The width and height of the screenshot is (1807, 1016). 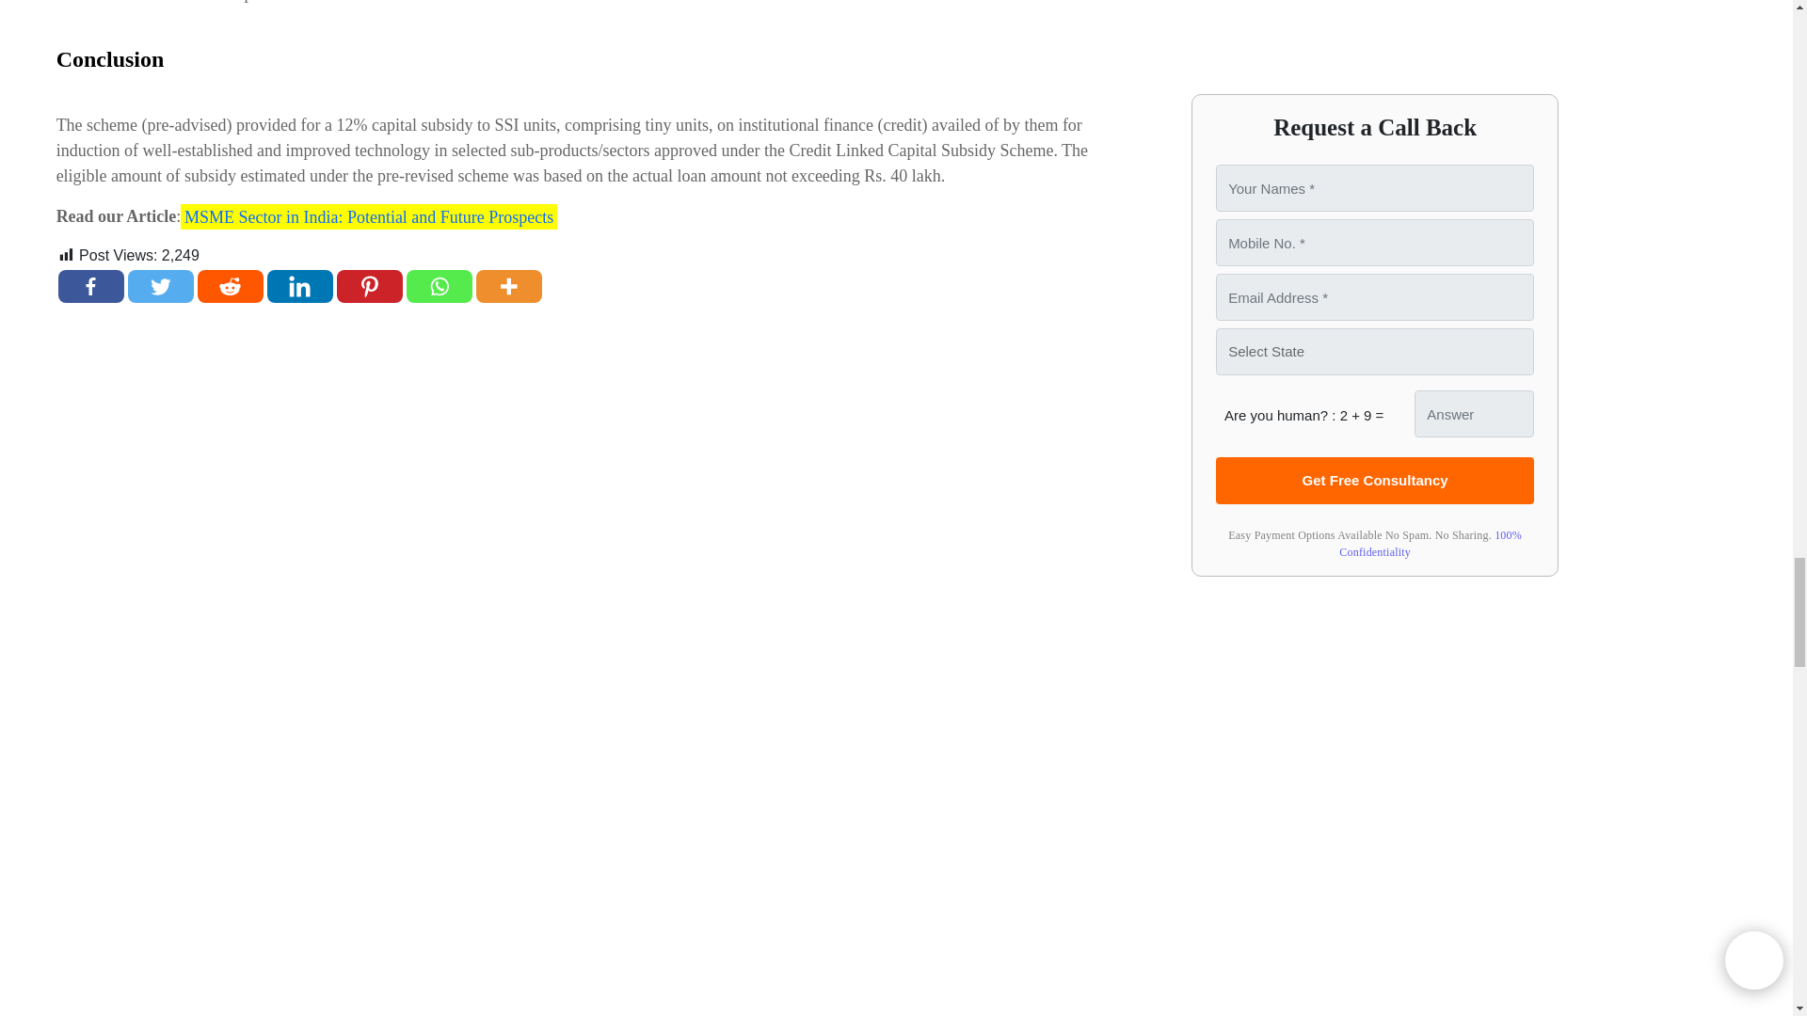 I want to click on More, so click(x=509, y=286).